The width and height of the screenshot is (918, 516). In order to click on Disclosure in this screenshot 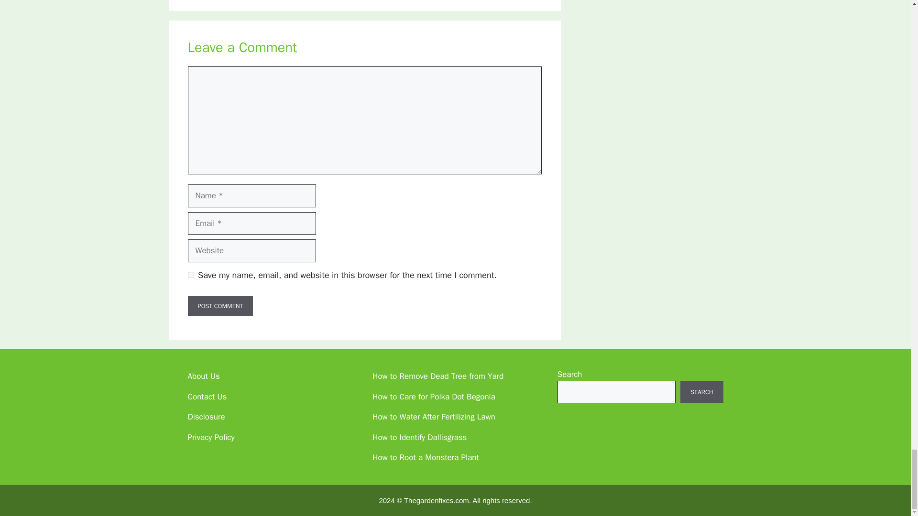, I will do `click(206, 417)`.